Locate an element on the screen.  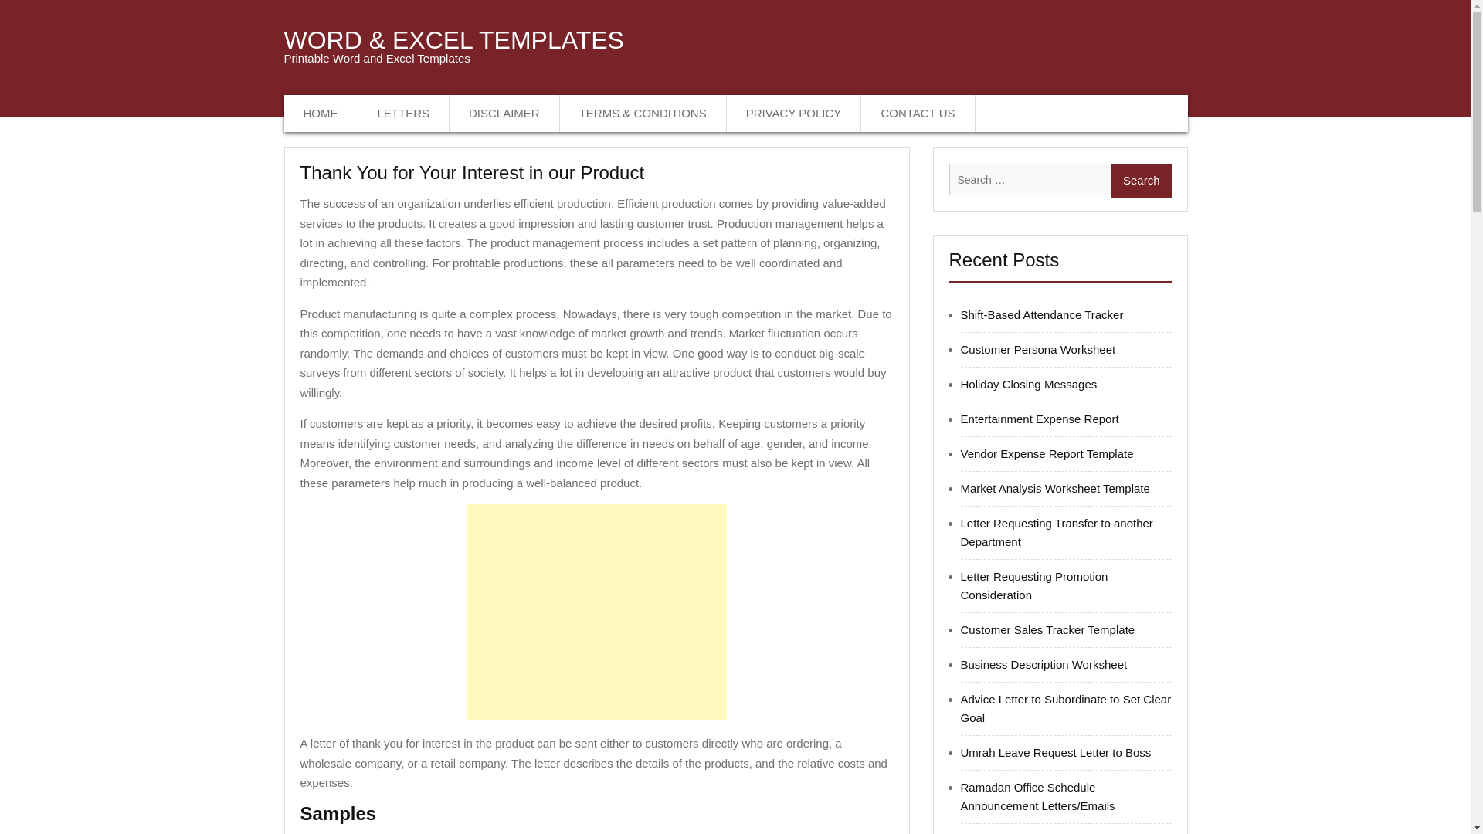
Business Description Worksheet is located at coordinates (1044, 664).